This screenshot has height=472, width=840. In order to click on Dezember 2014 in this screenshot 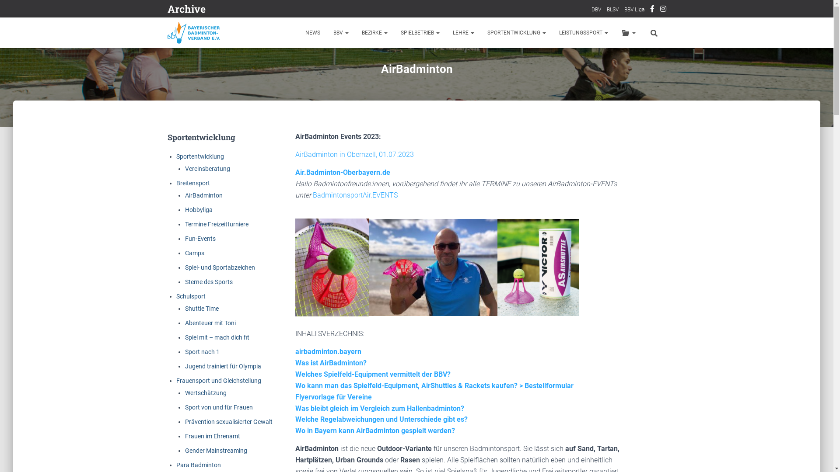, I will do `click(358, 326)`.